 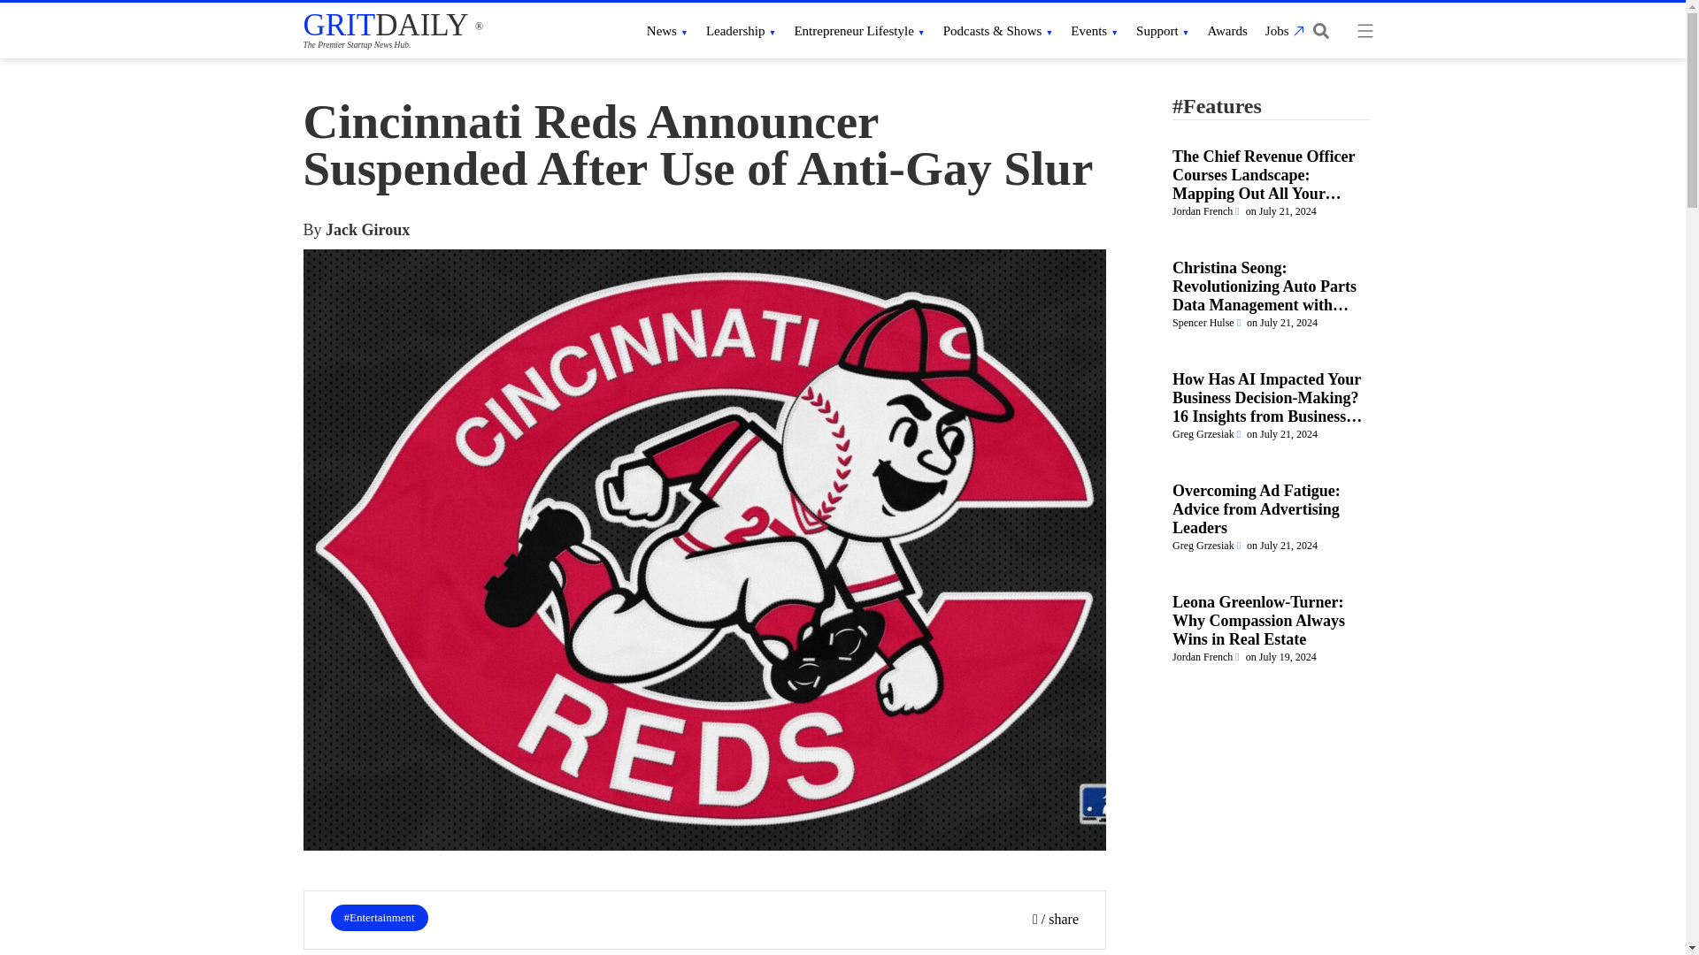 What do you see at coordinates (1282, 30) in the screenshot?
I see `Jobs` at bounding box center [1282, 30].